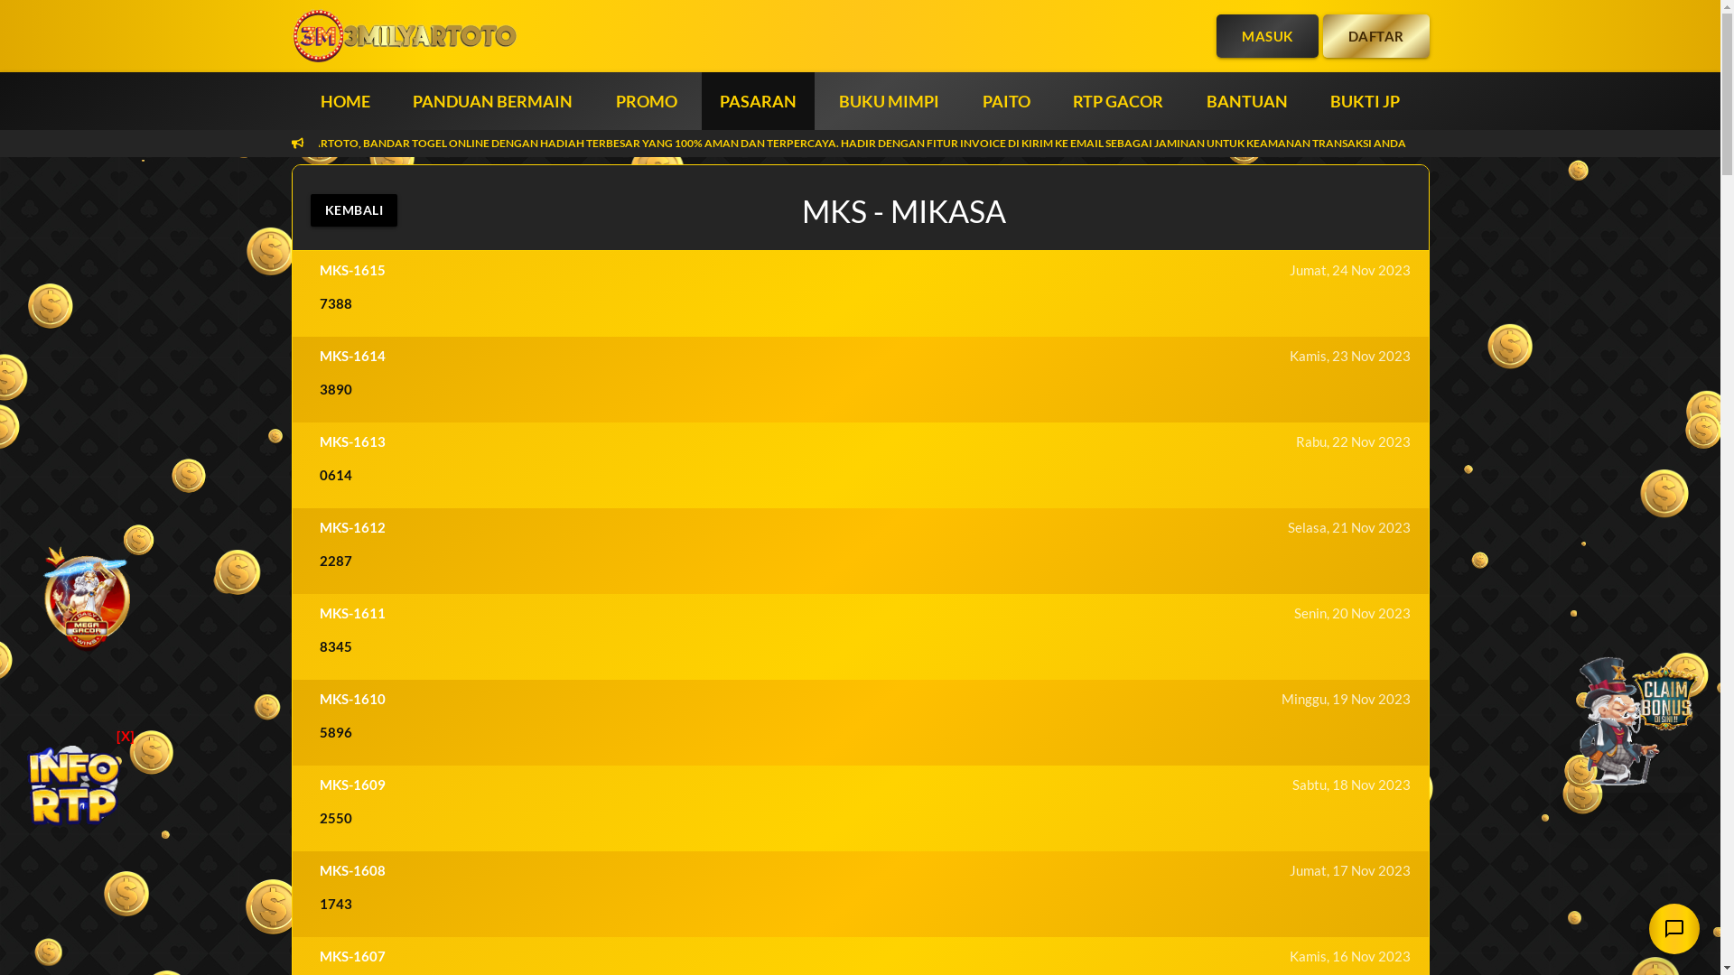  What do you see at coordinates (1006, 101) in the screenshot?
I see `PAITO` at bounding box center [1006, 101].